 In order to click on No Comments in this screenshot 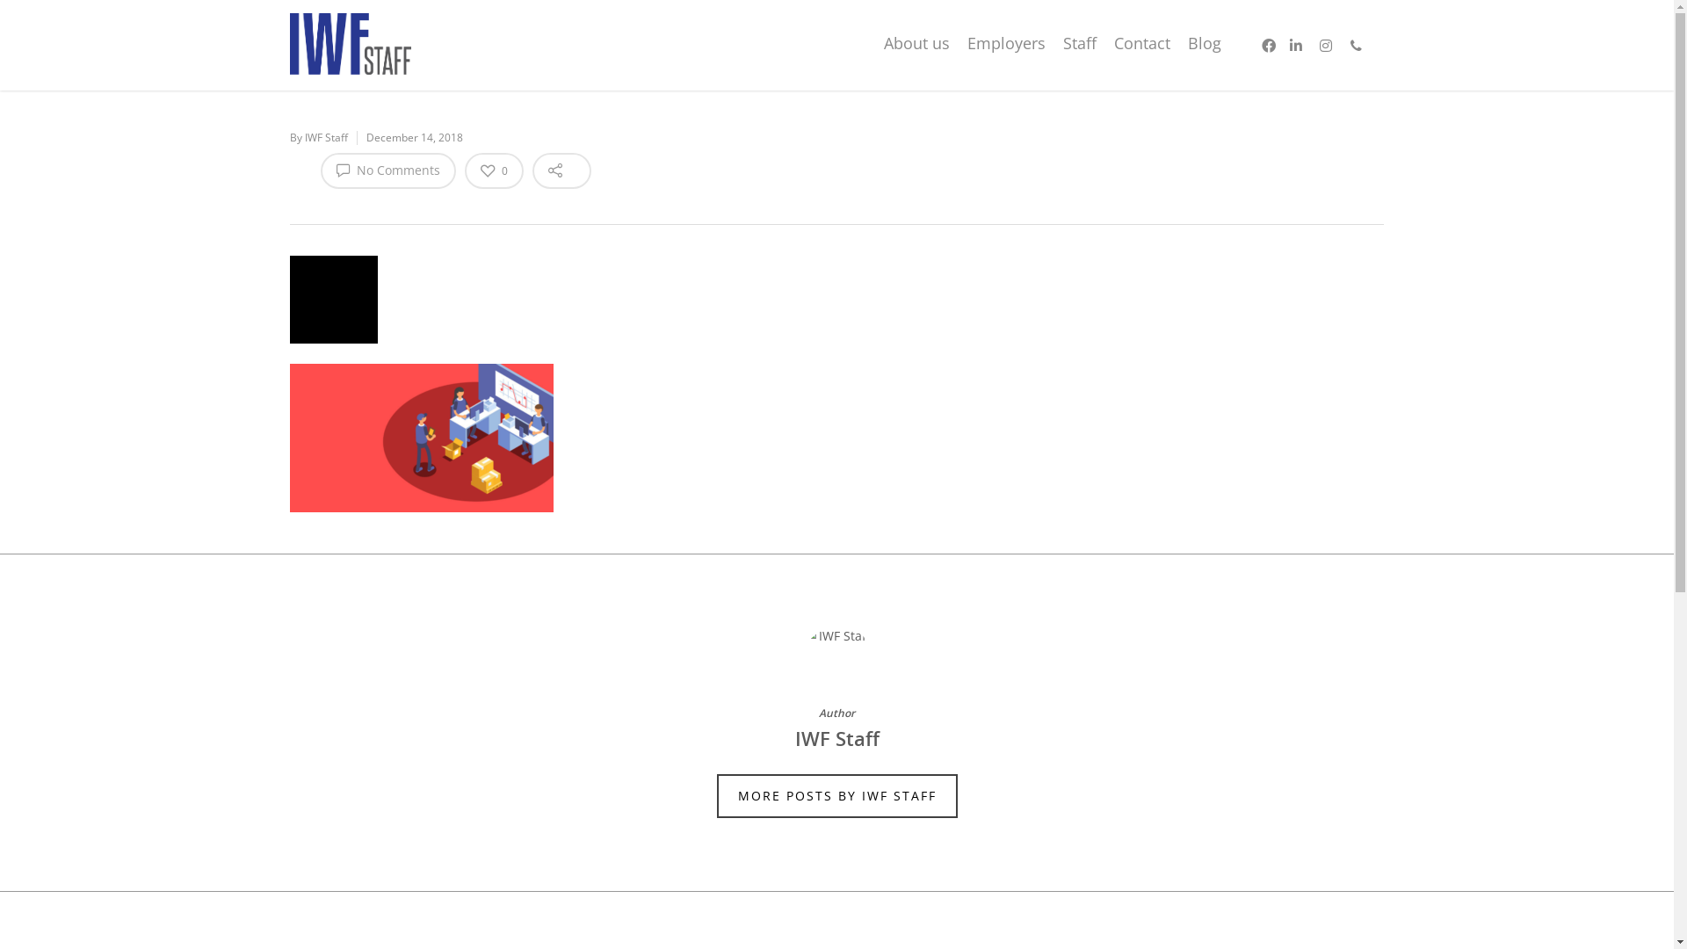, I will do `click(388, 170)`.